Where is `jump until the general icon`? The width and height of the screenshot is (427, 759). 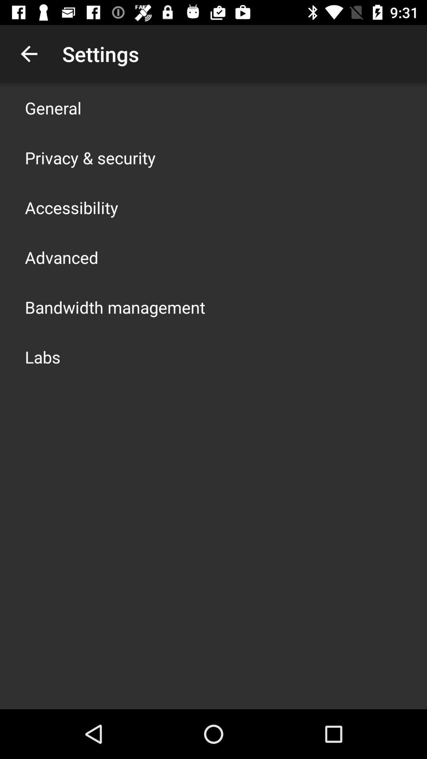 jump until the general icon is located at coordinates (53, 108).